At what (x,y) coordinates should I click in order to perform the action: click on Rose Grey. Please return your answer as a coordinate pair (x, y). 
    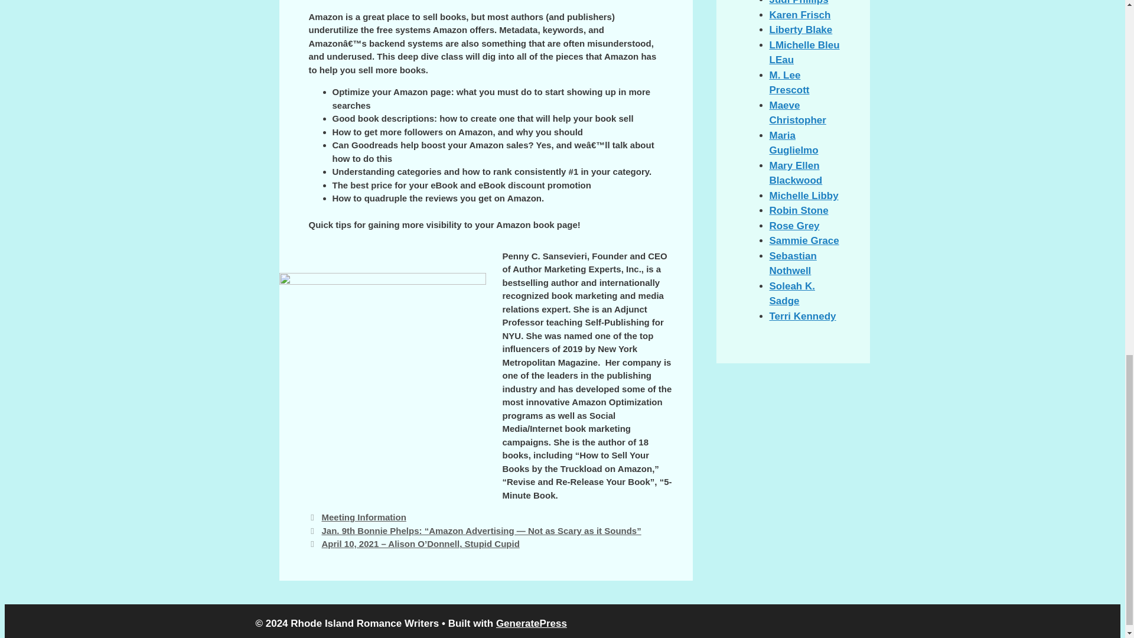
    Looking at the image, I should click on (794, 226).